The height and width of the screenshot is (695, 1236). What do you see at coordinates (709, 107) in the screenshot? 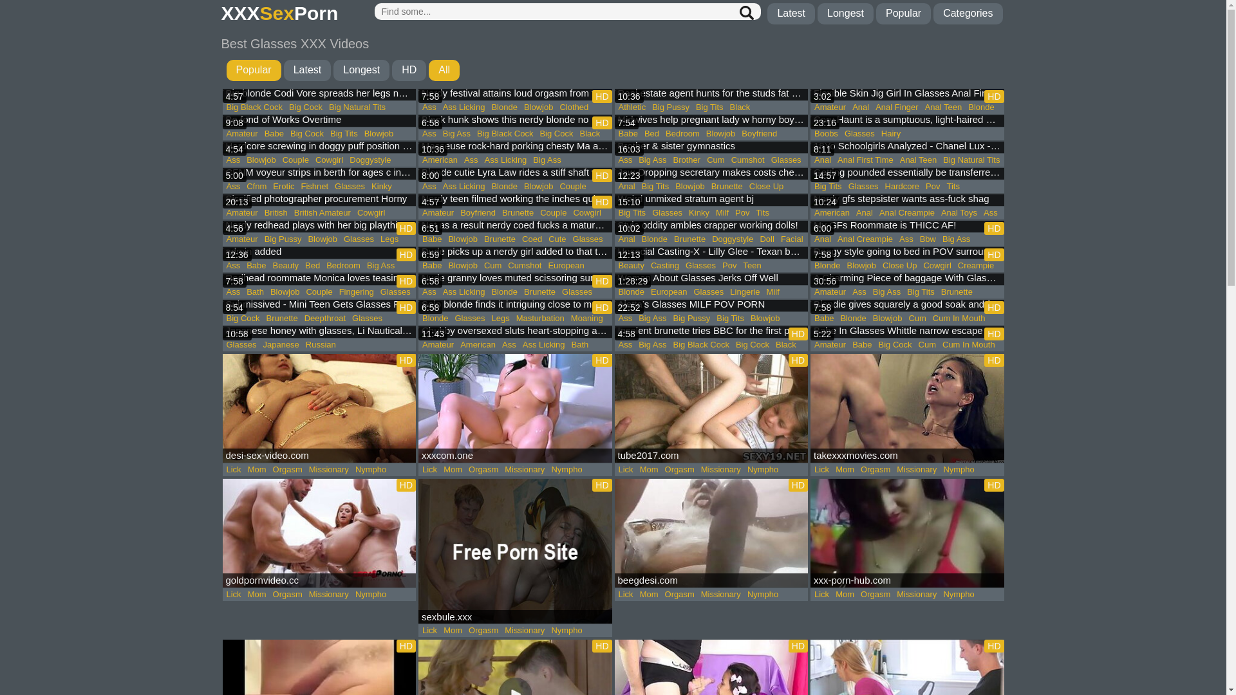
I see `Big Tits` at bounding box center [709, 107].